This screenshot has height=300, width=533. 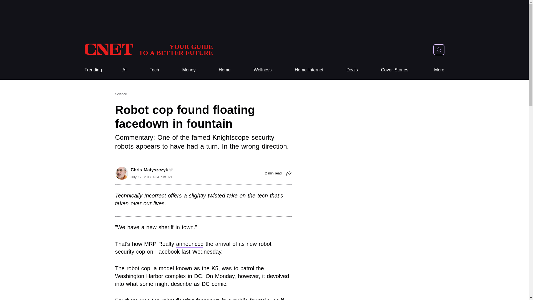 I want to click on More, so click(x=439, y=70).